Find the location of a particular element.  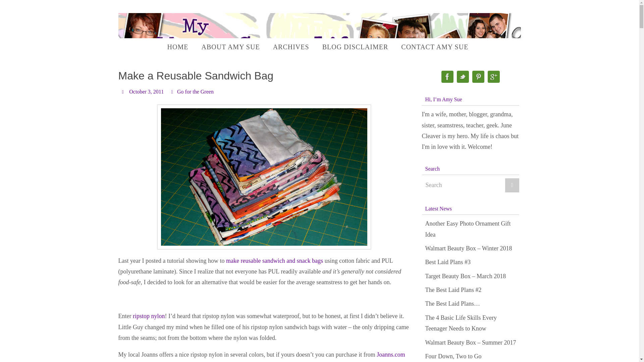

BLOG DISCLAIMER is located at coordinates (355, 47).